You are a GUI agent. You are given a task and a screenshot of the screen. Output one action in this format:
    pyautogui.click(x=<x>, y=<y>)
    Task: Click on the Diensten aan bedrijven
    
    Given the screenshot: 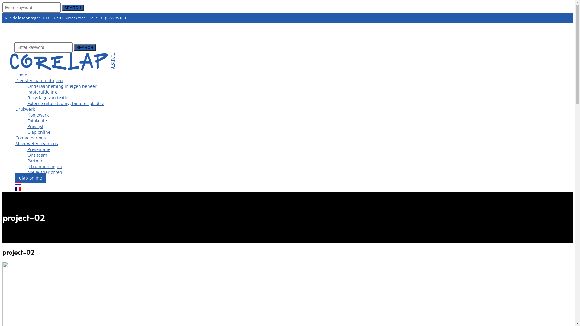 What is the action you would take?
    pyautogui.click(x=39, y=80)
    